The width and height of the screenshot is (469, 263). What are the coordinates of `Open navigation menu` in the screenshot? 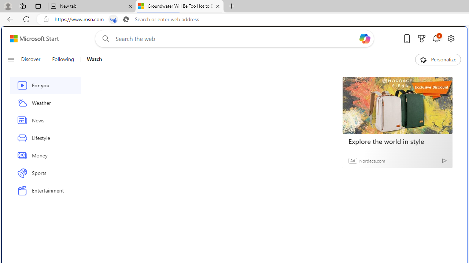 It's located at (11, 59).